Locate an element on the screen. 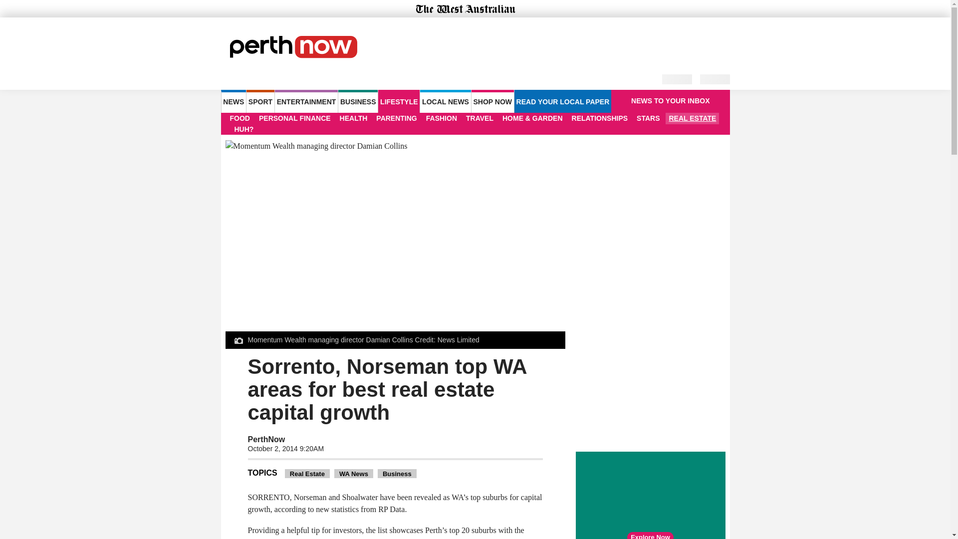 Image resolution: width=958 pixels, height=539 pixels. BUSINESS is located at coordinates (357, 101).